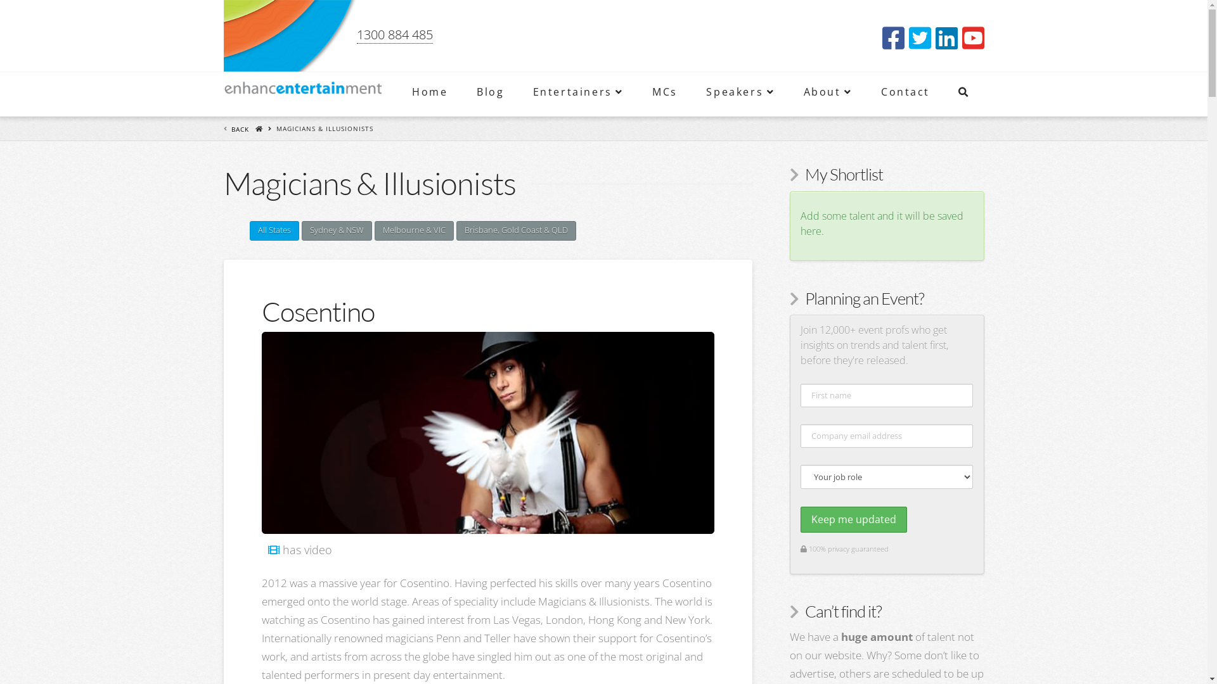 The height and width of the screenshot is (684, 1217). I want to click on Speakers, so click(739, 94).